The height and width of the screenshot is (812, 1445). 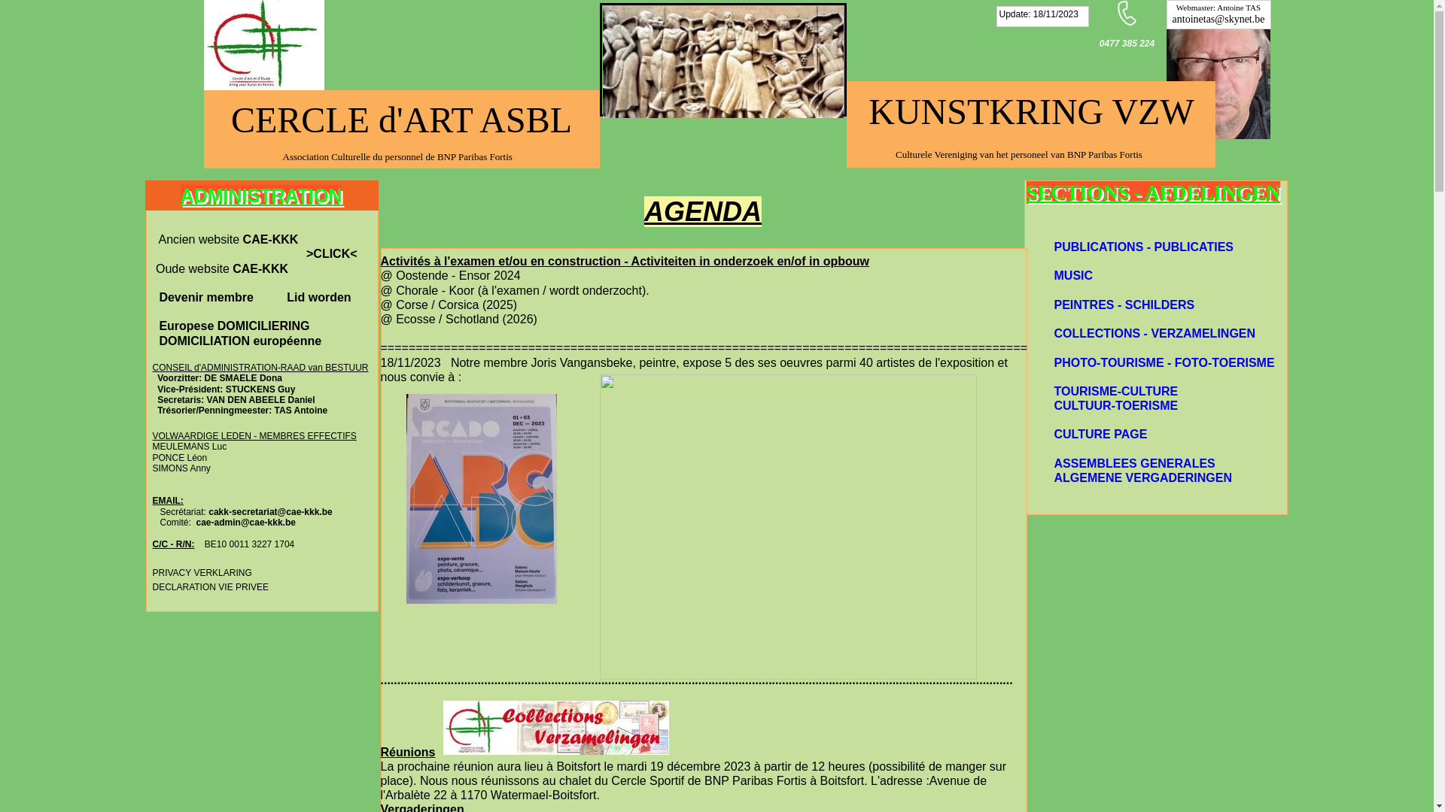 What do you see at coordinates (1154, 334) in the screenshot?
I see `COLLECTIONS - VERZAMELINGEN` at bounding box center [1154, 334].